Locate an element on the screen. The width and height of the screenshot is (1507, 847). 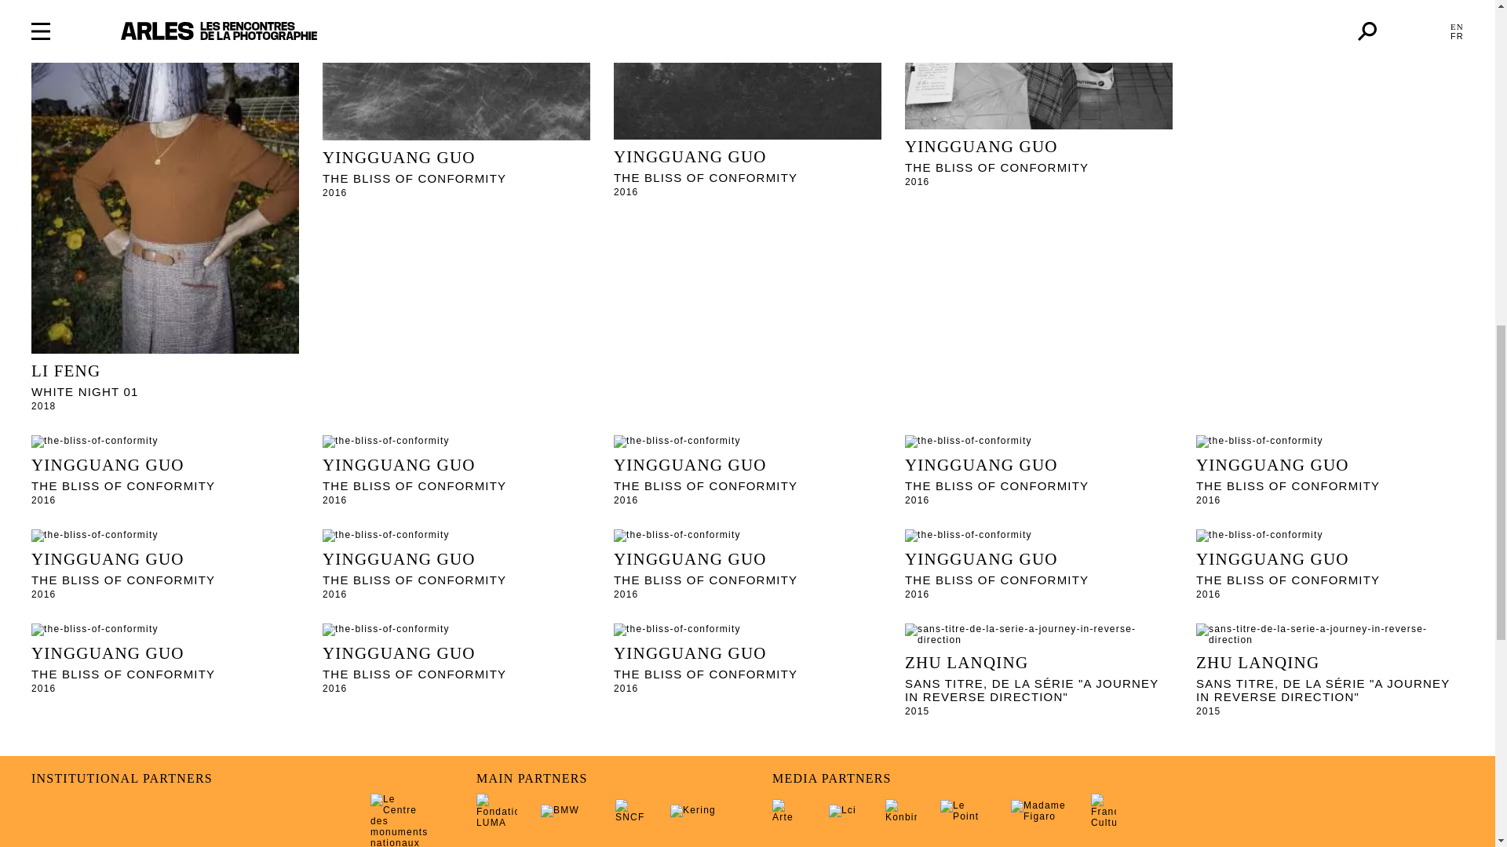
Madame Figaro is located at coordinates (1039, 810).